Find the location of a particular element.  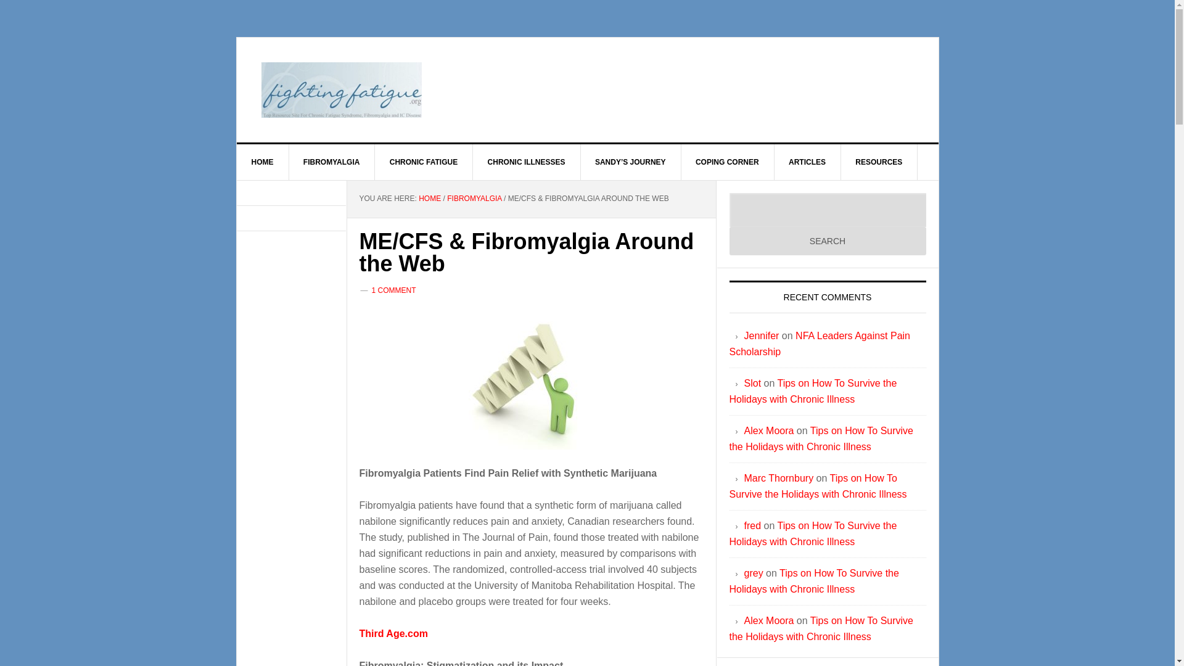

1 COMMENT is located at coordinates (393, 290).